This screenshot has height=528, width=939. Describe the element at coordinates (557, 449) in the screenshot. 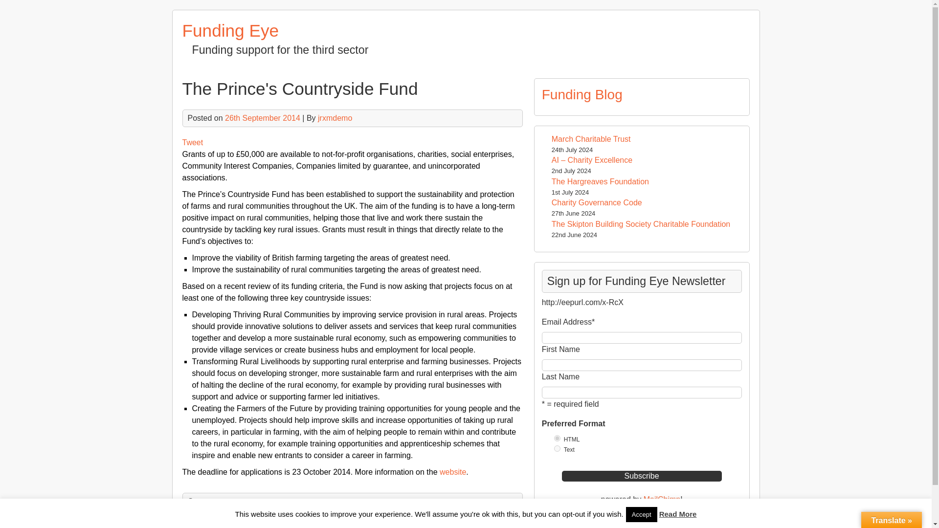

I see `text` at that location.